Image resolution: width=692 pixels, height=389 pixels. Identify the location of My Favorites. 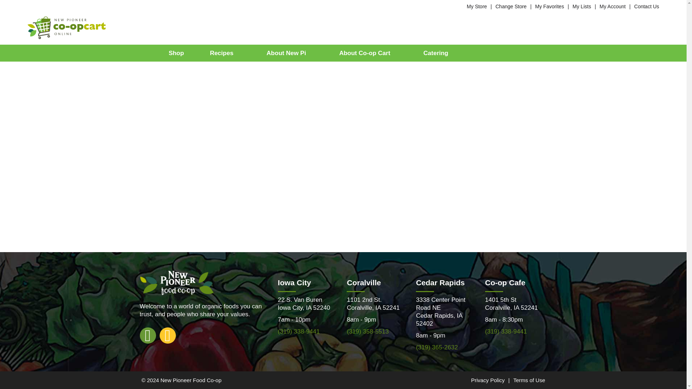
(549, 6).